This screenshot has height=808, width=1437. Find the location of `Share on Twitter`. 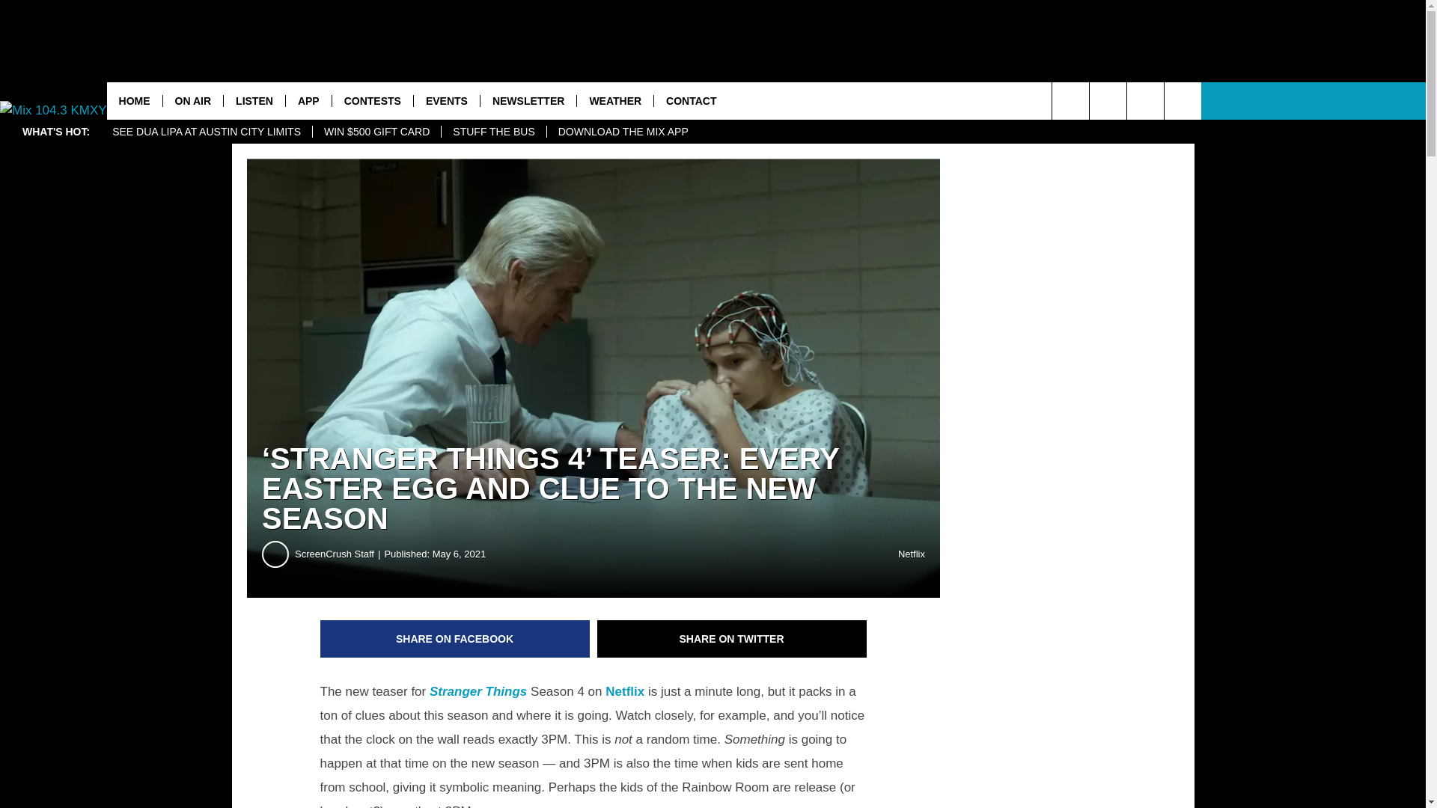

Share on Twitter is located at coordinates (732, 639).